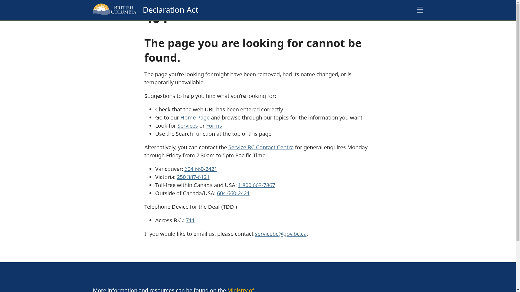 The width and height of the screenshot is (520, 292). I want to click on 604 660-2421, so click(233, 193).